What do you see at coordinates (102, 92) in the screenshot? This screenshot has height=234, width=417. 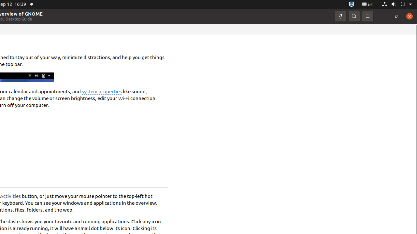 I see `system properties` at bounding box center [102, 92].